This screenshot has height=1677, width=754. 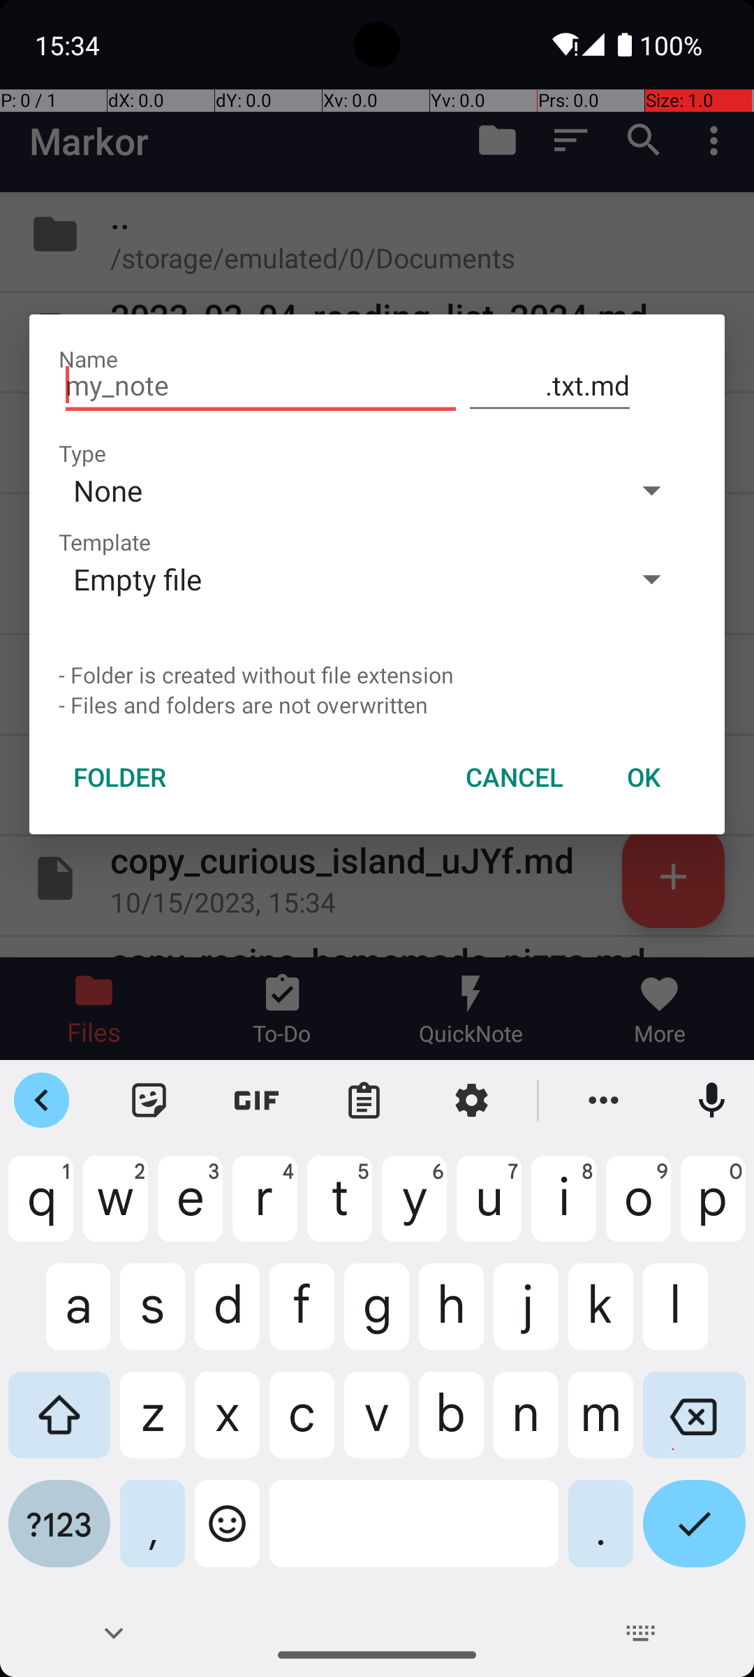 I want to click on .txt.md, so click(x=550, y=386).